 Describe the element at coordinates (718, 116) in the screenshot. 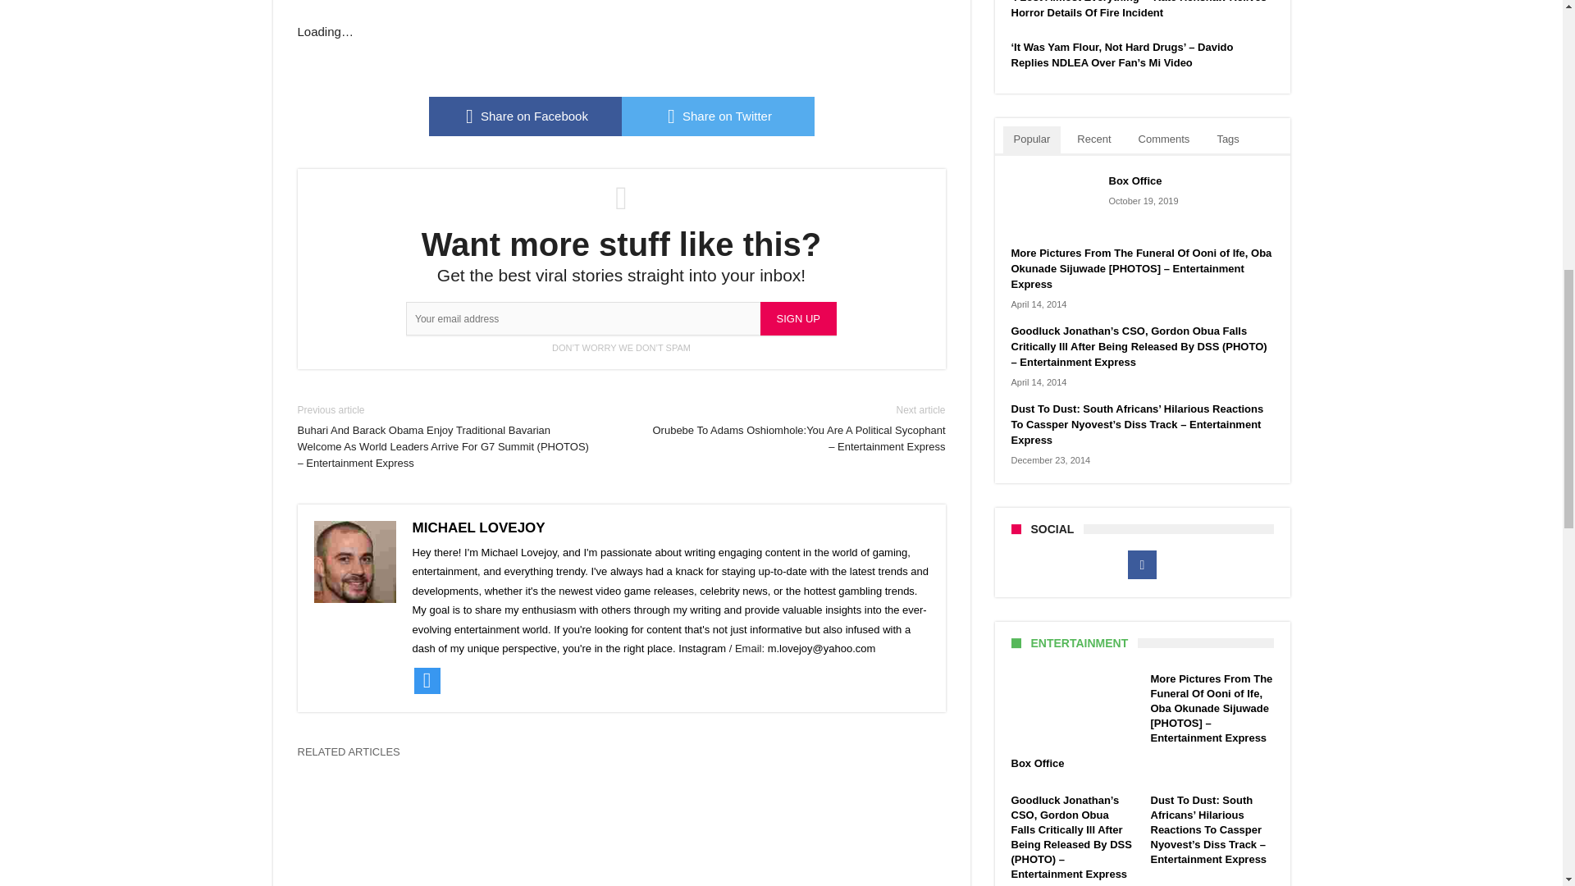

I see `twitter` at that location.